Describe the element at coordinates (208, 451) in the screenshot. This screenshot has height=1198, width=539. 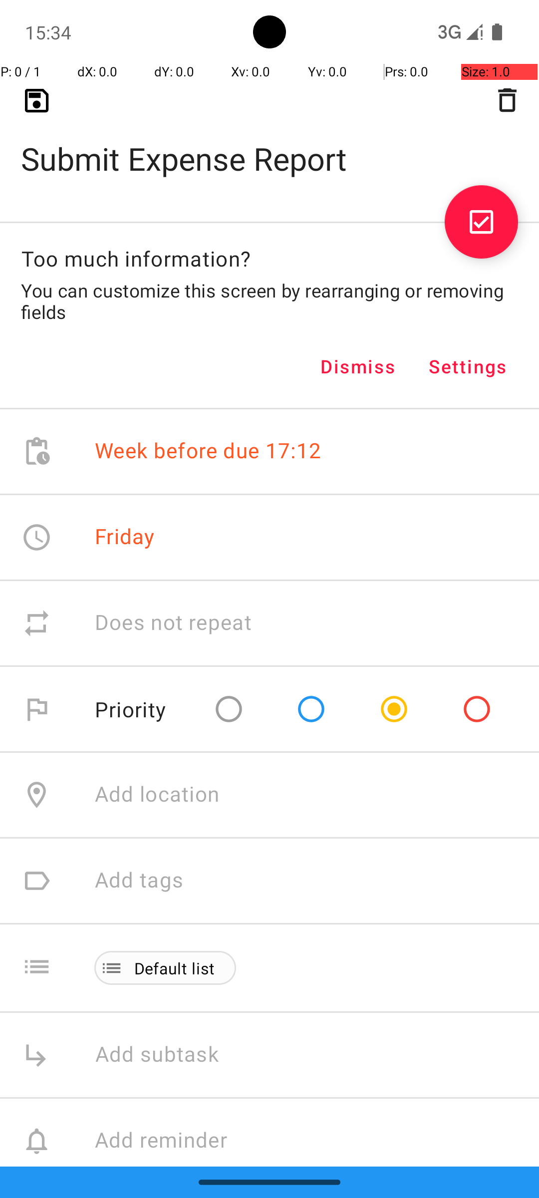
I see `Week before due 17:12` at that location.